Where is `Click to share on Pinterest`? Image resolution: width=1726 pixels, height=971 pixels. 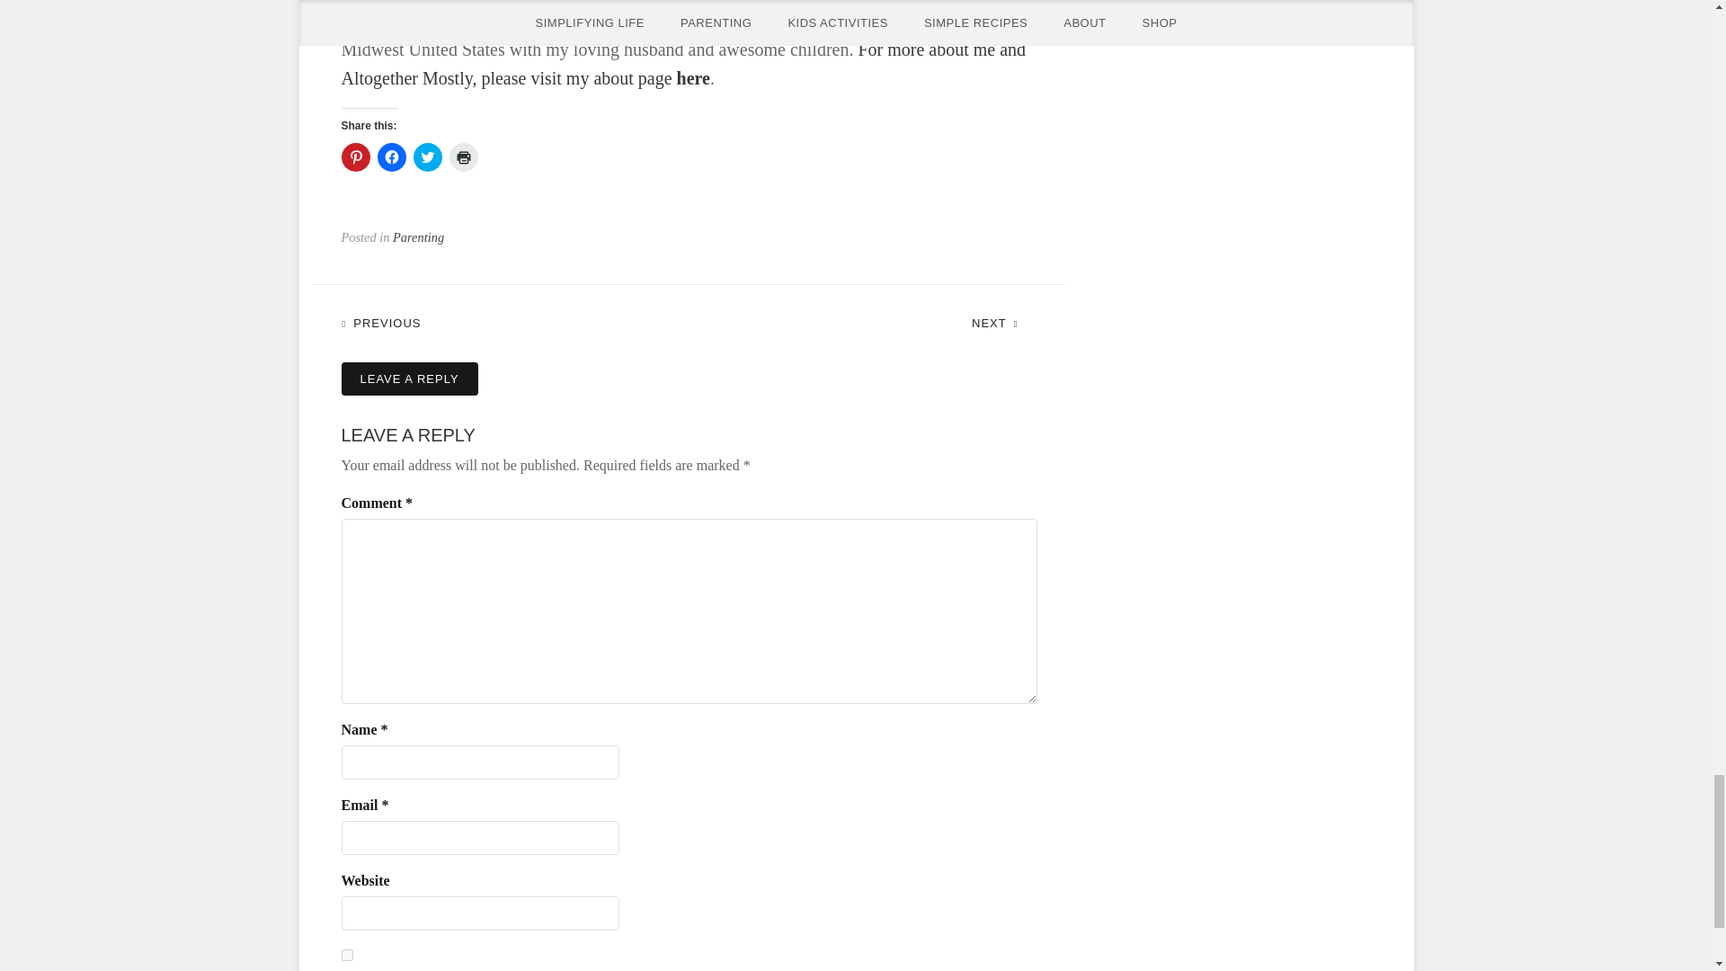 Click to share on Pinterest is located at coordinates (356, 156).